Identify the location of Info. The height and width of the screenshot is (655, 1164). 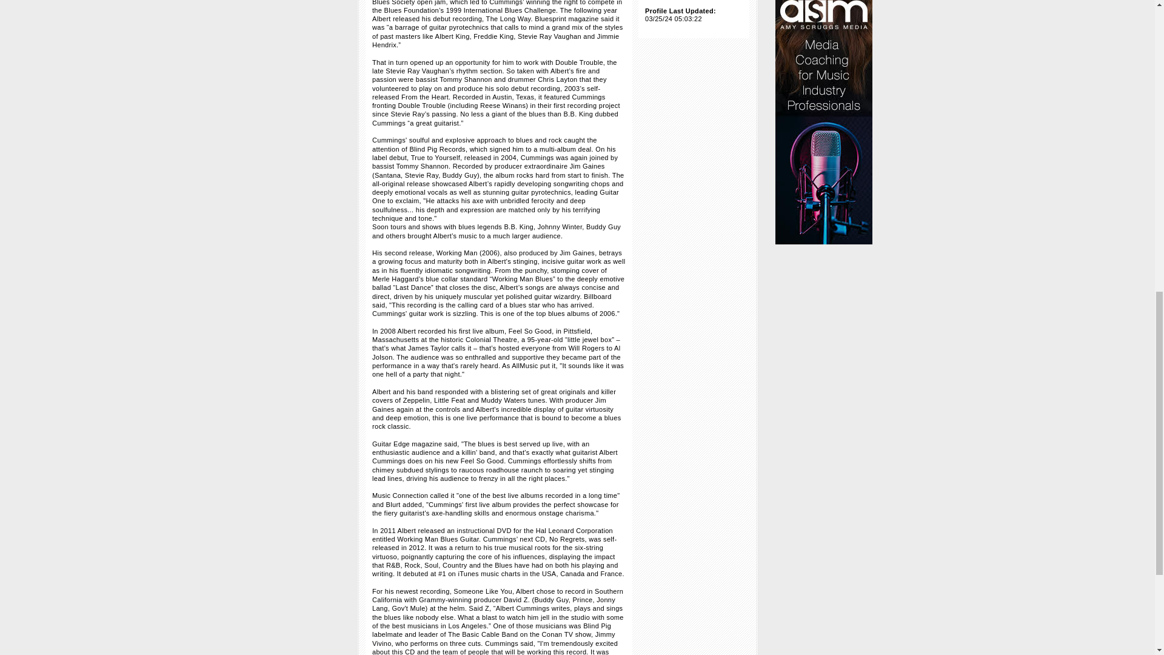
(640, 38).